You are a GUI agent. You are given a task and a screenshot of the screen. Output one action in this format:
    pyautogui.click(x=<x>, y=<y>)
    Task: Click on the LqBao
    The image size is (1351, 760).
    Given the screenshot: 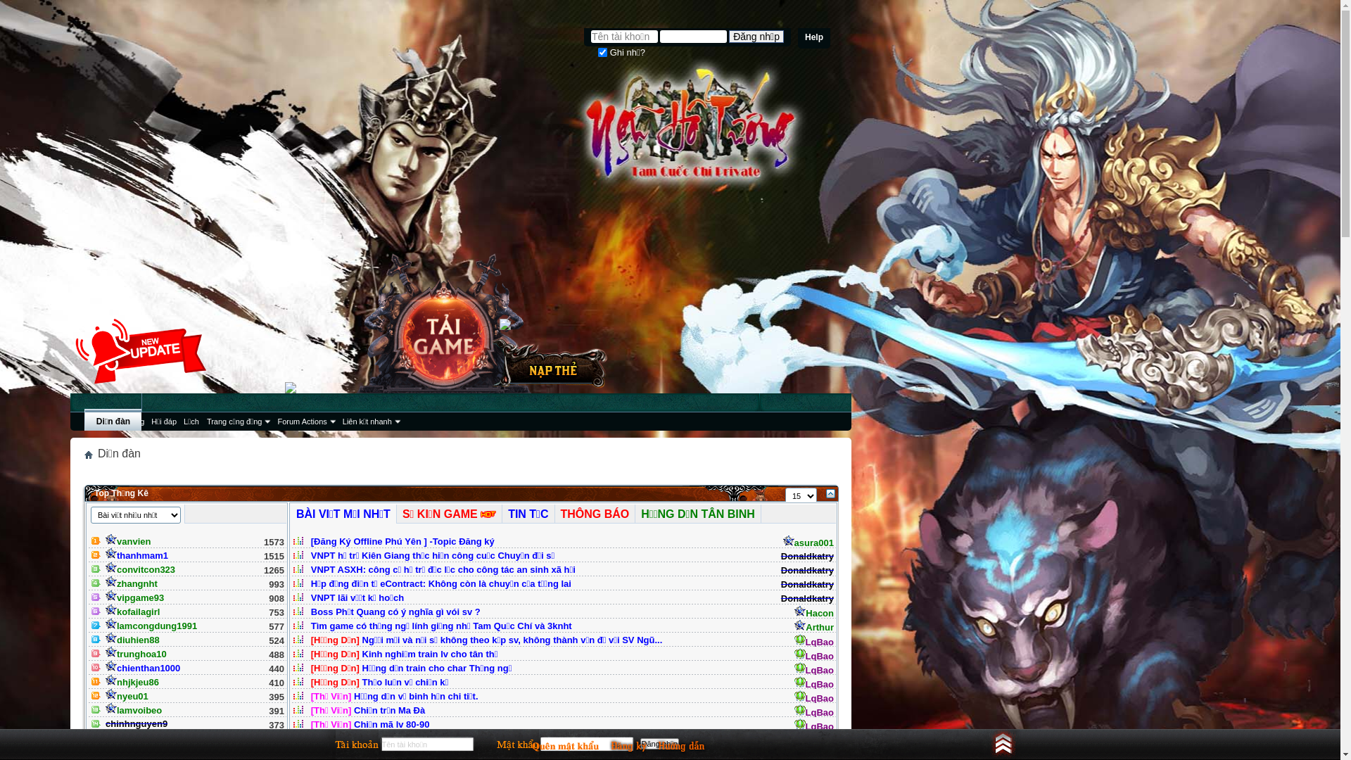 What is the action you would take?
    pyautogui.click(x=814, y=684)
    